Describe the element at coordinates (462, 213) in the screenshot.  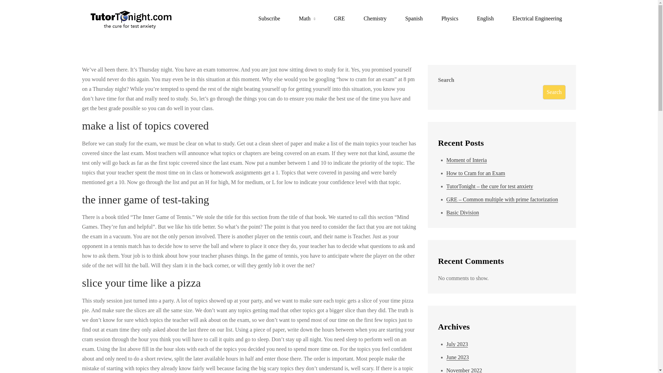
I see `Basic Division` at that location.